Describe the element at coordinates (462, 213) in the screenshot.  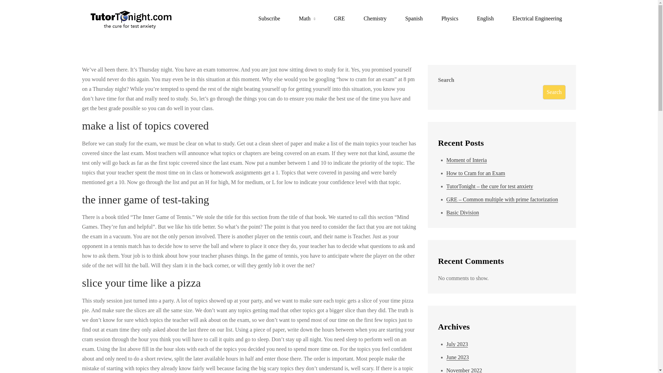
I see `Basic Division` at that location.